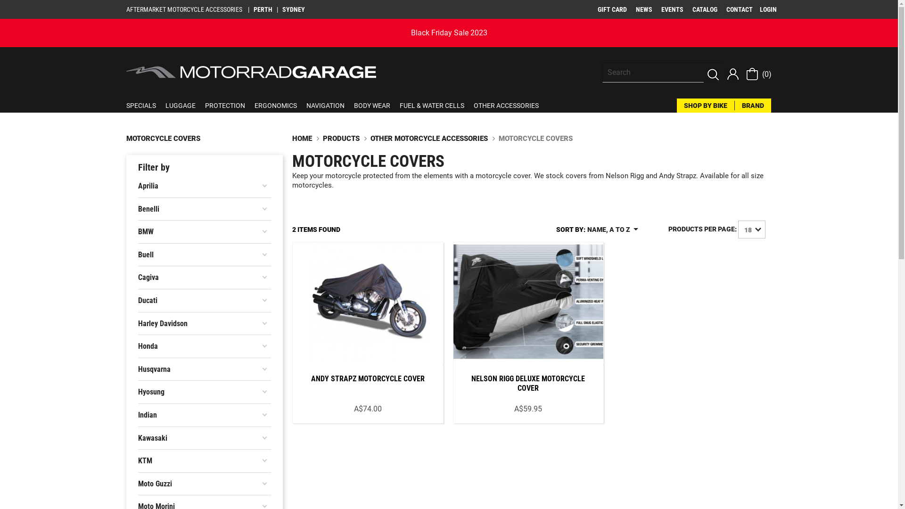 Image resolution: width=905 pixels, height=509 pixels. Describe the element at coordinates (185, 106) in the screenshot. I see `LUGGAGE` at that location.